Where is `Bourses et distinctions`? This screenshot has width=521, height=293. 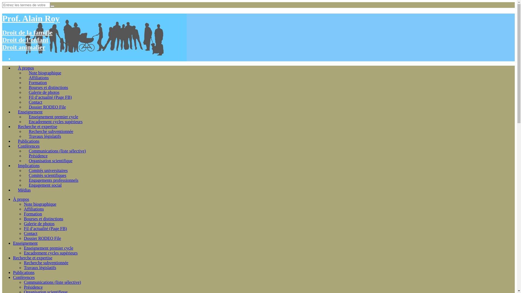
Bourses et distinctions is located at coordinates (48, 87).